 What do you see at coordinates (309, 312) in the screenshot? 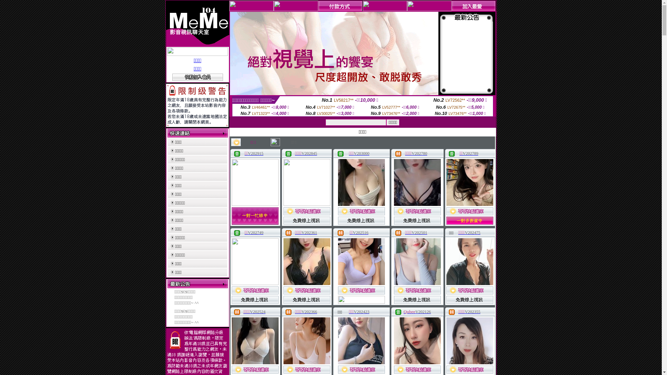
I see `V202366` at bounding box center [309, 312].